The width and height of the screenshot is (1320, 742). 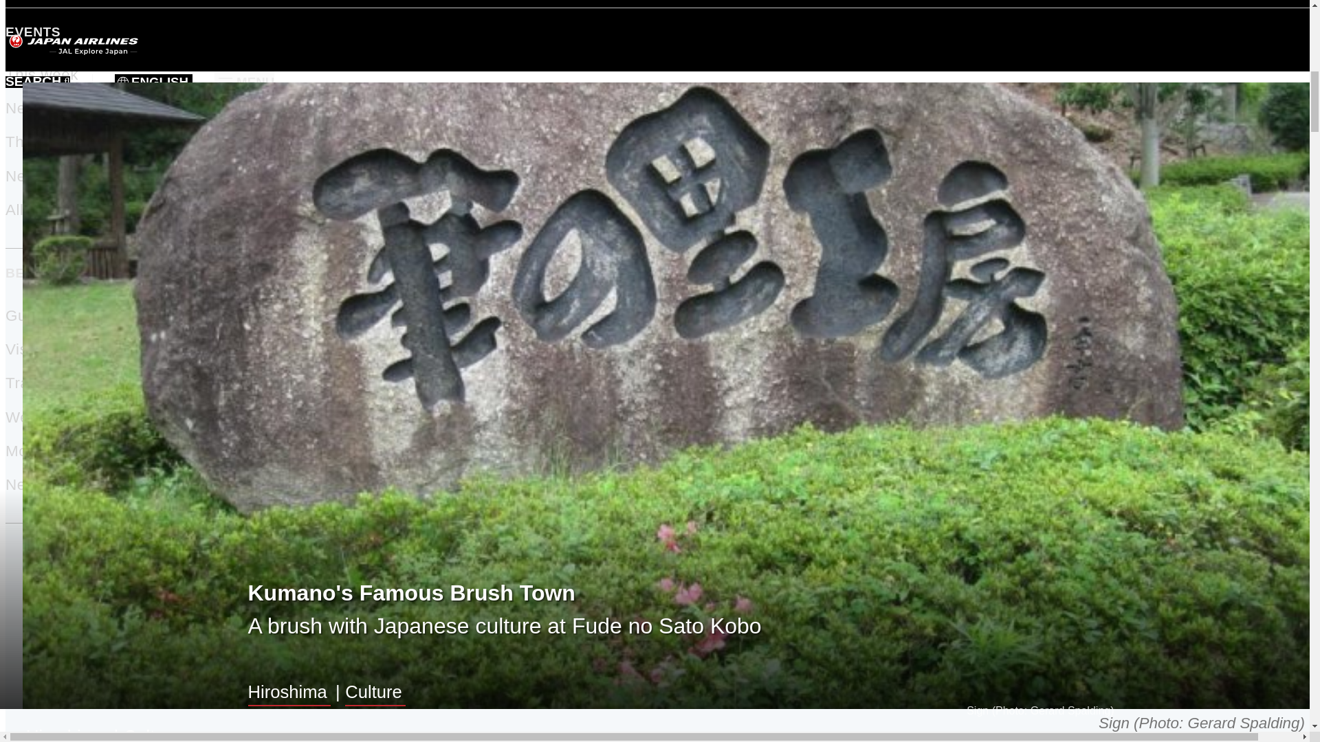 What do you see at coordinates (47, 176) in the screenshot?
I see `Next month` at bounding box center [47, 176].